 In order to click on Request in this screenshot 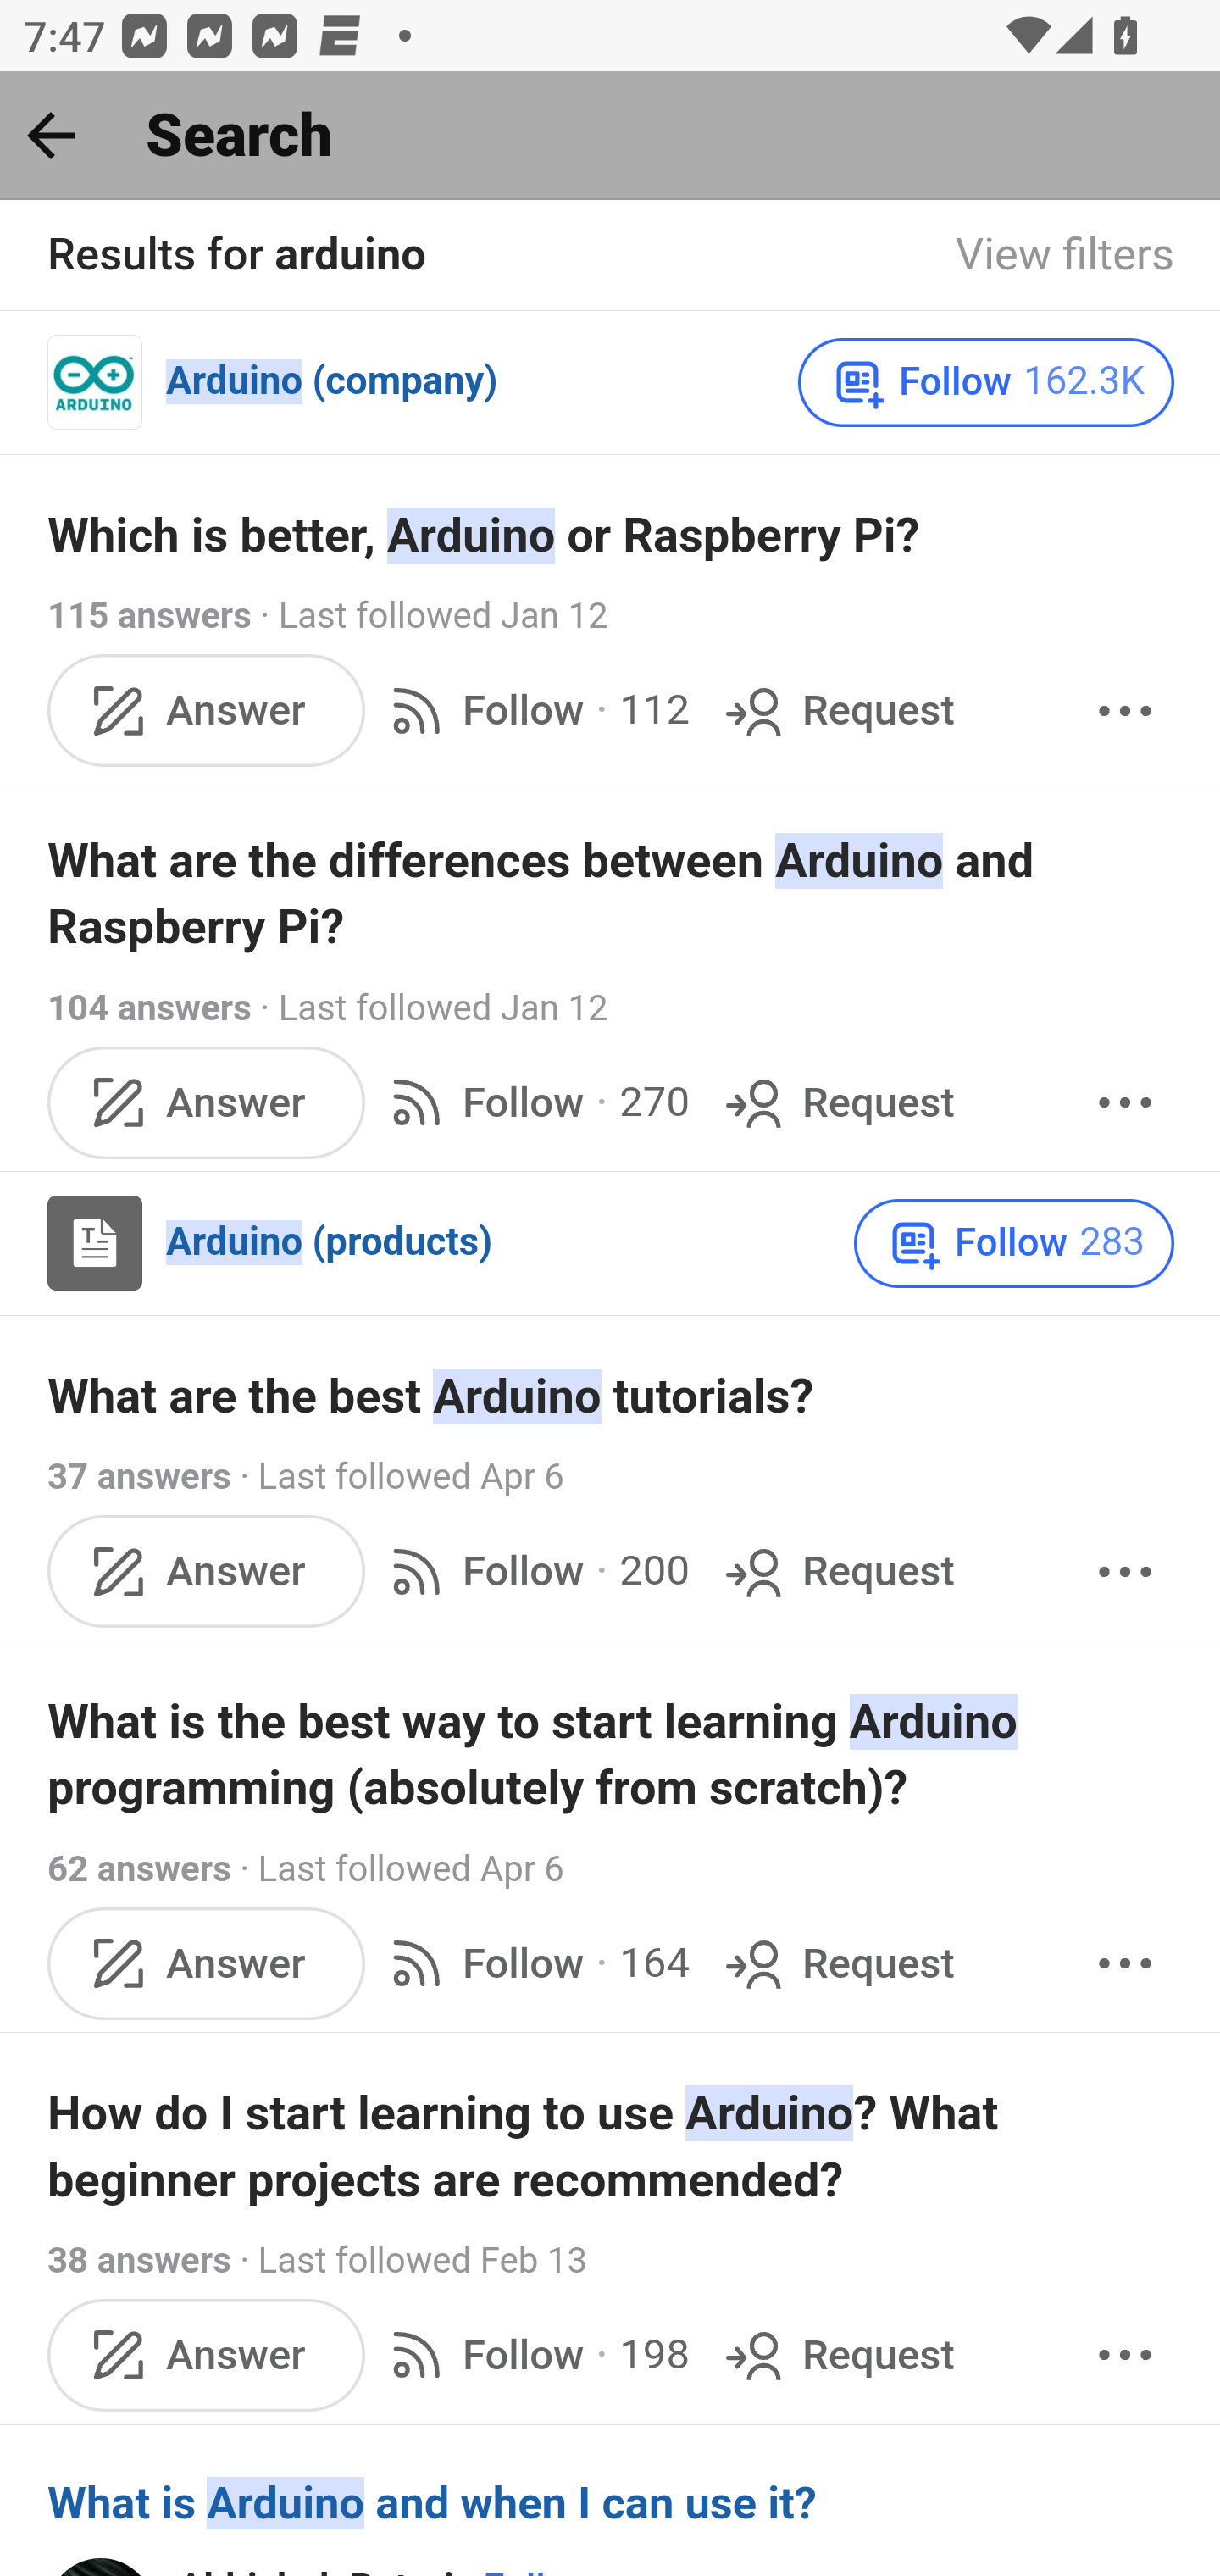, I will do `click(837, 1573)`.